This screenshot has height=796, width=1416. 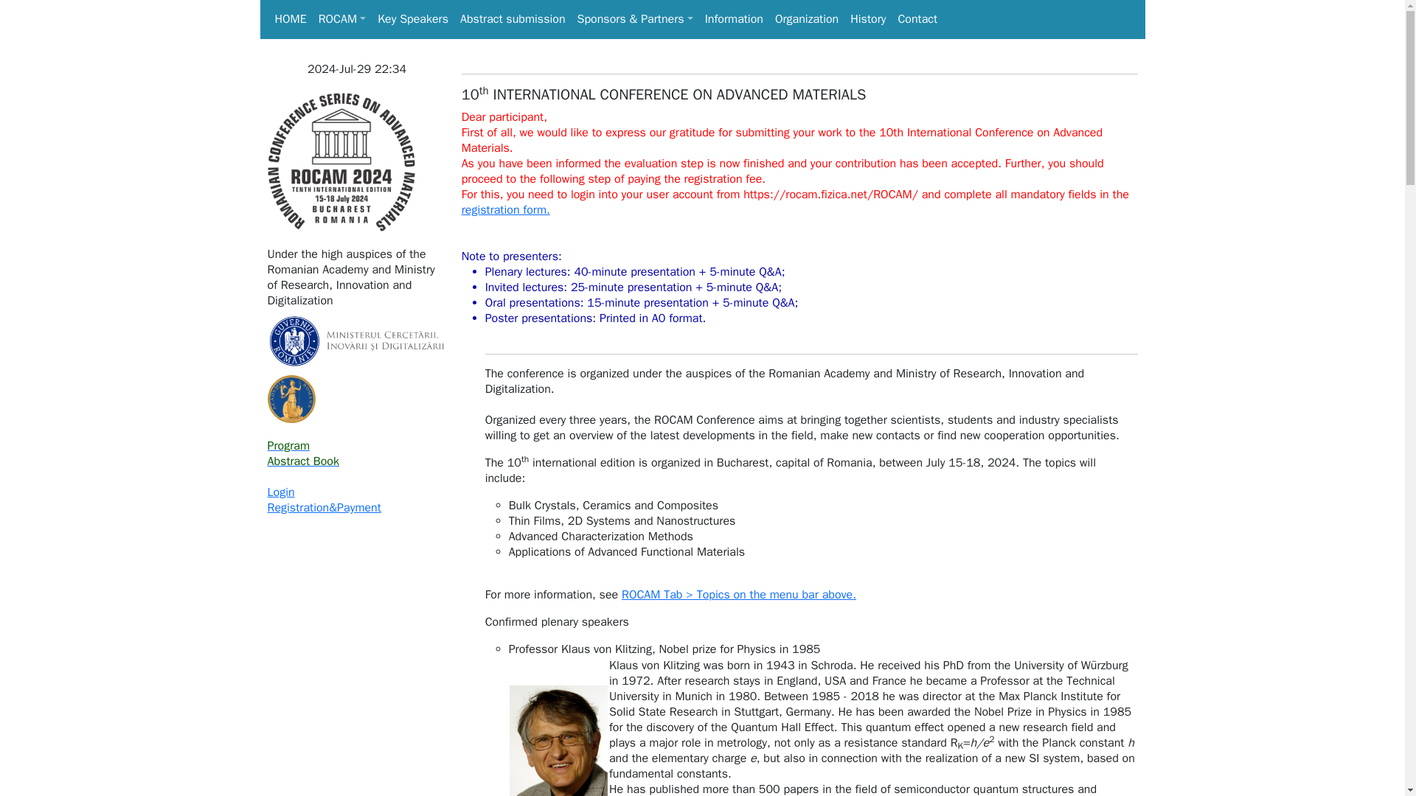 I want to click on registration form., so click(x=506, y=209).